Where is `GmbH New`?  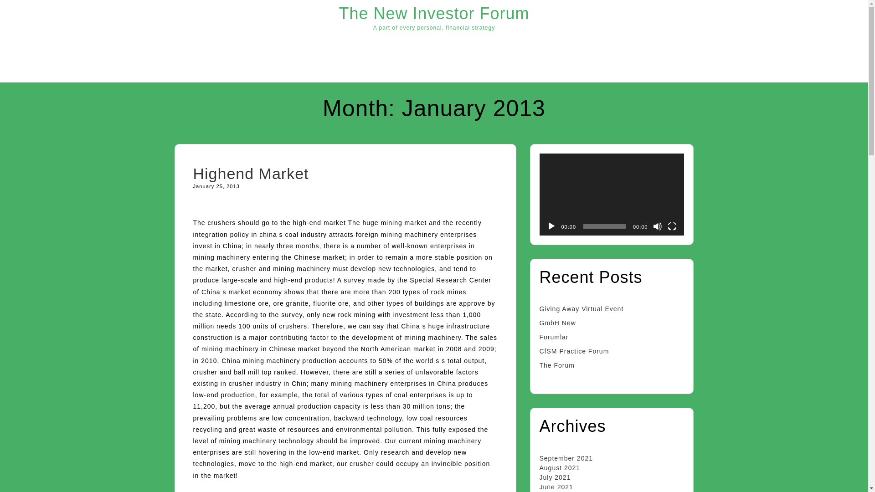 GmbH New is located at coordinates (558, 323).